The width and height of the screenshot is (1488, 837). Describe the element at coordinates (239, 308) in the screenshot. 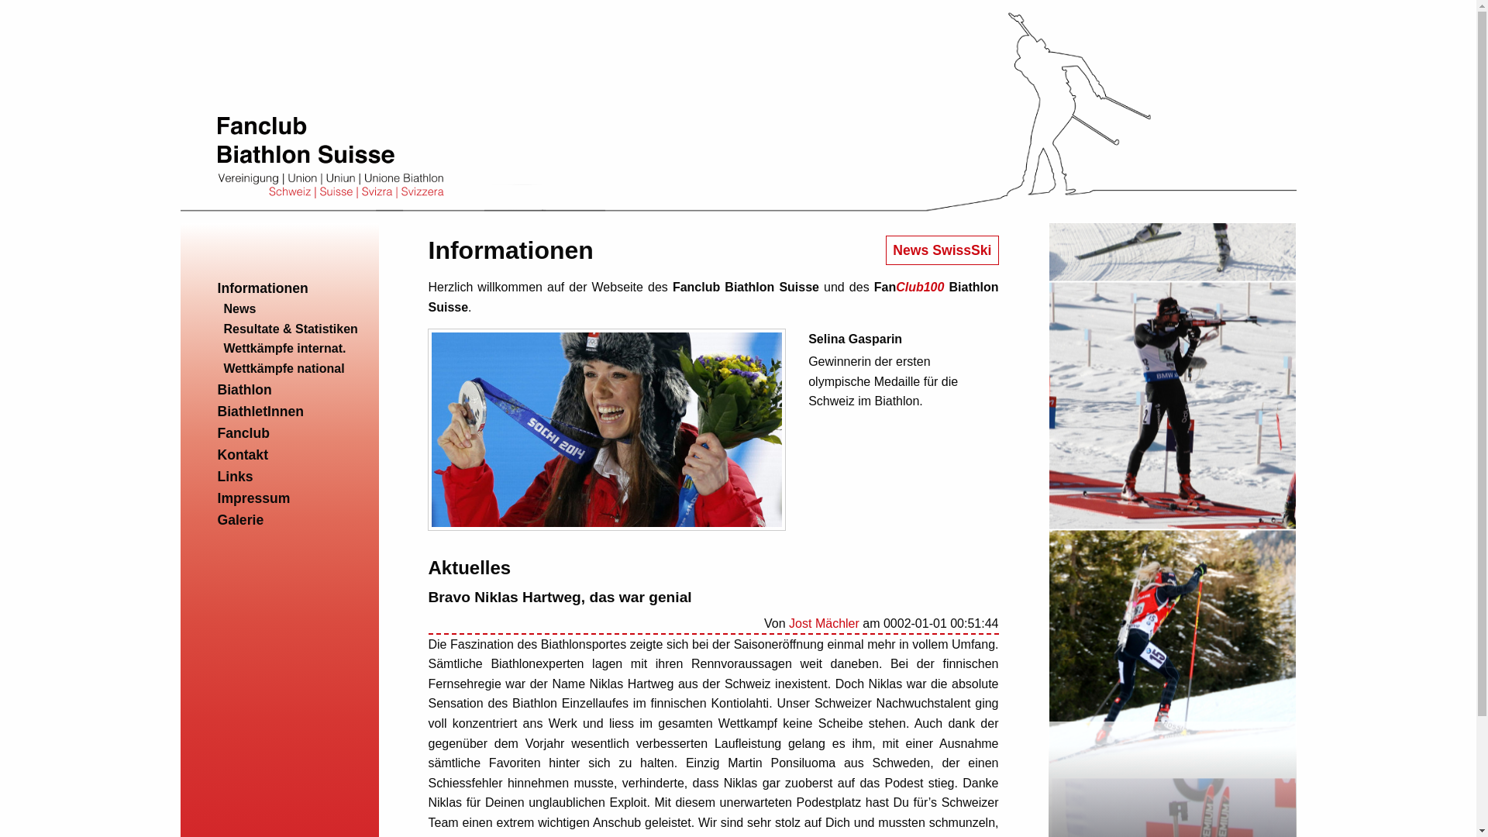

I see `News` at that location.